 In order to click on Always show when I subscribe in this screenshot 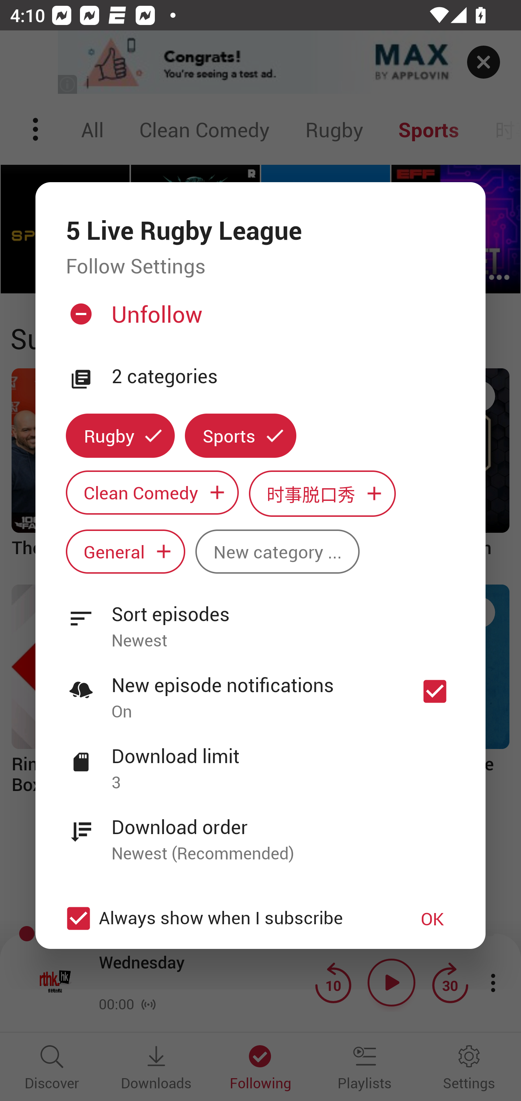, I will do `click(225, 918)`.